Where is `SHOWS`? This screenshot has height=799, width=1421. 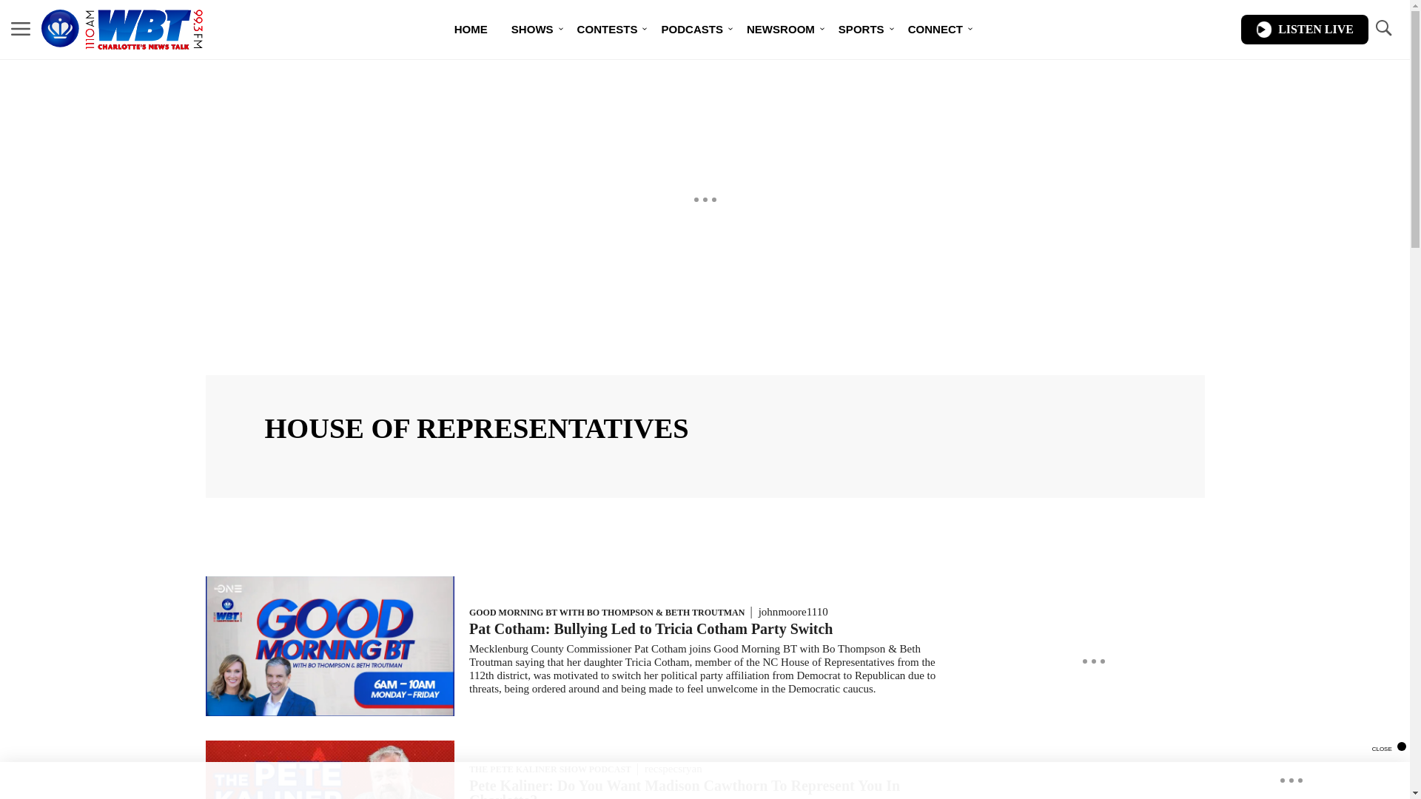 SHOWS is located at coordinates (533, 30).